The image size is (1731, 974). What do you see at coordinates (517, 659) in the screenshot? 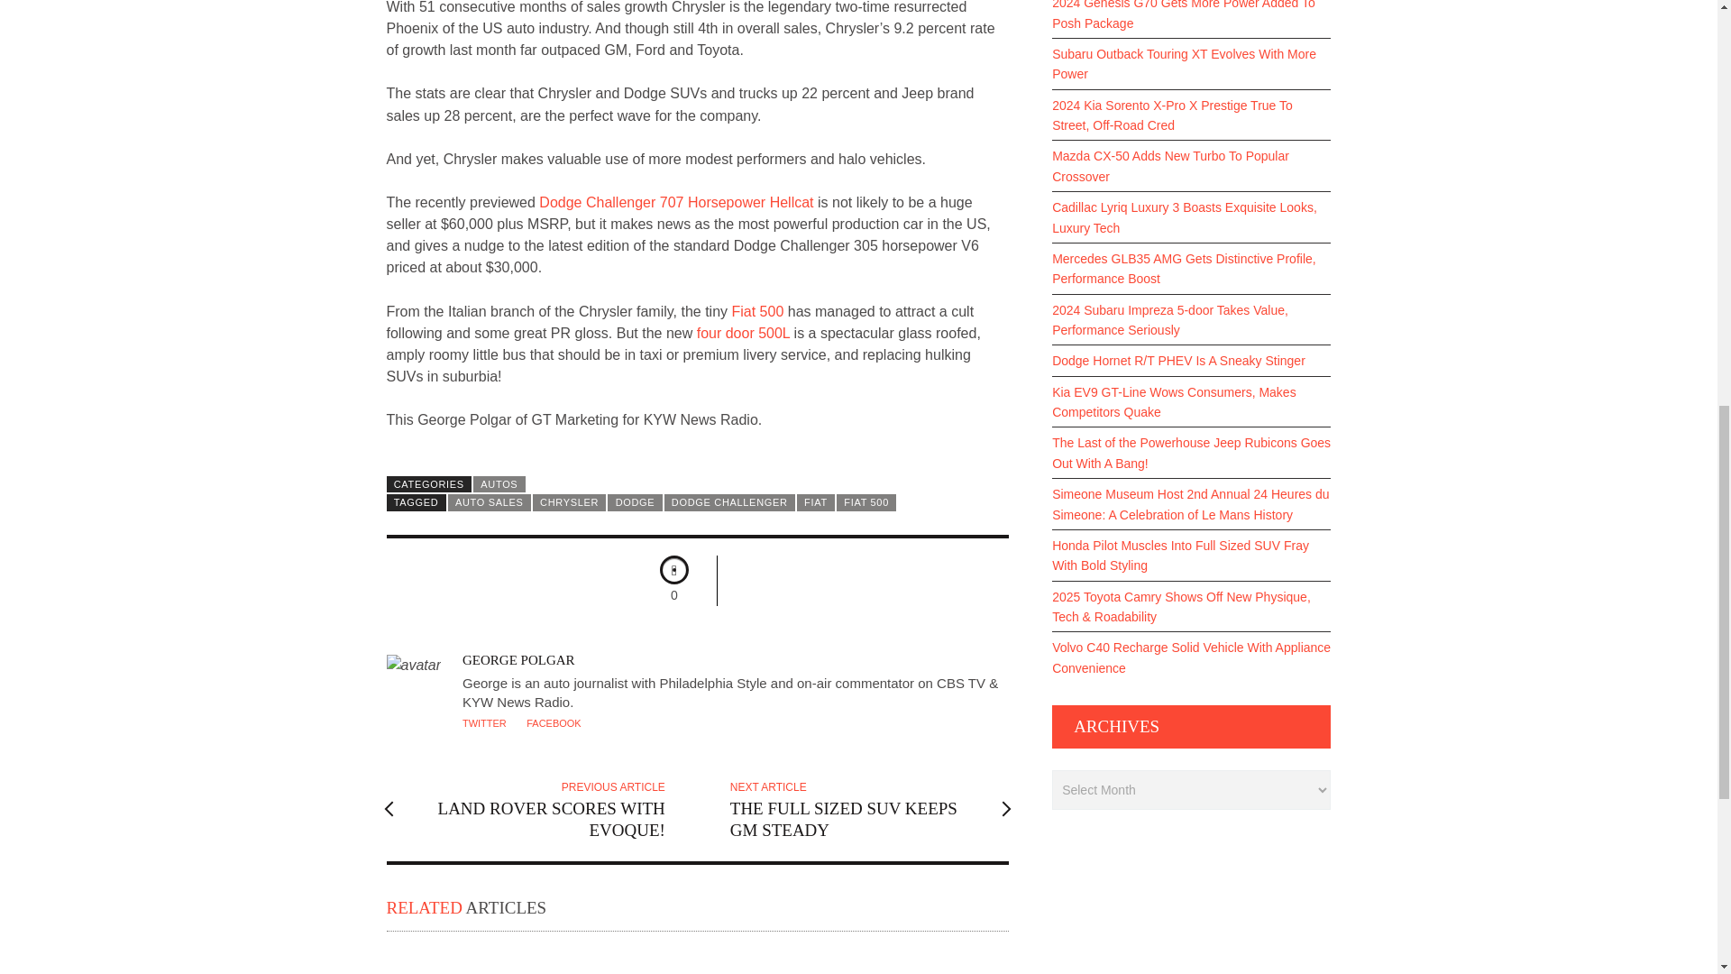
I see `Posts by George Polgar` at bounding box center [517, 659].